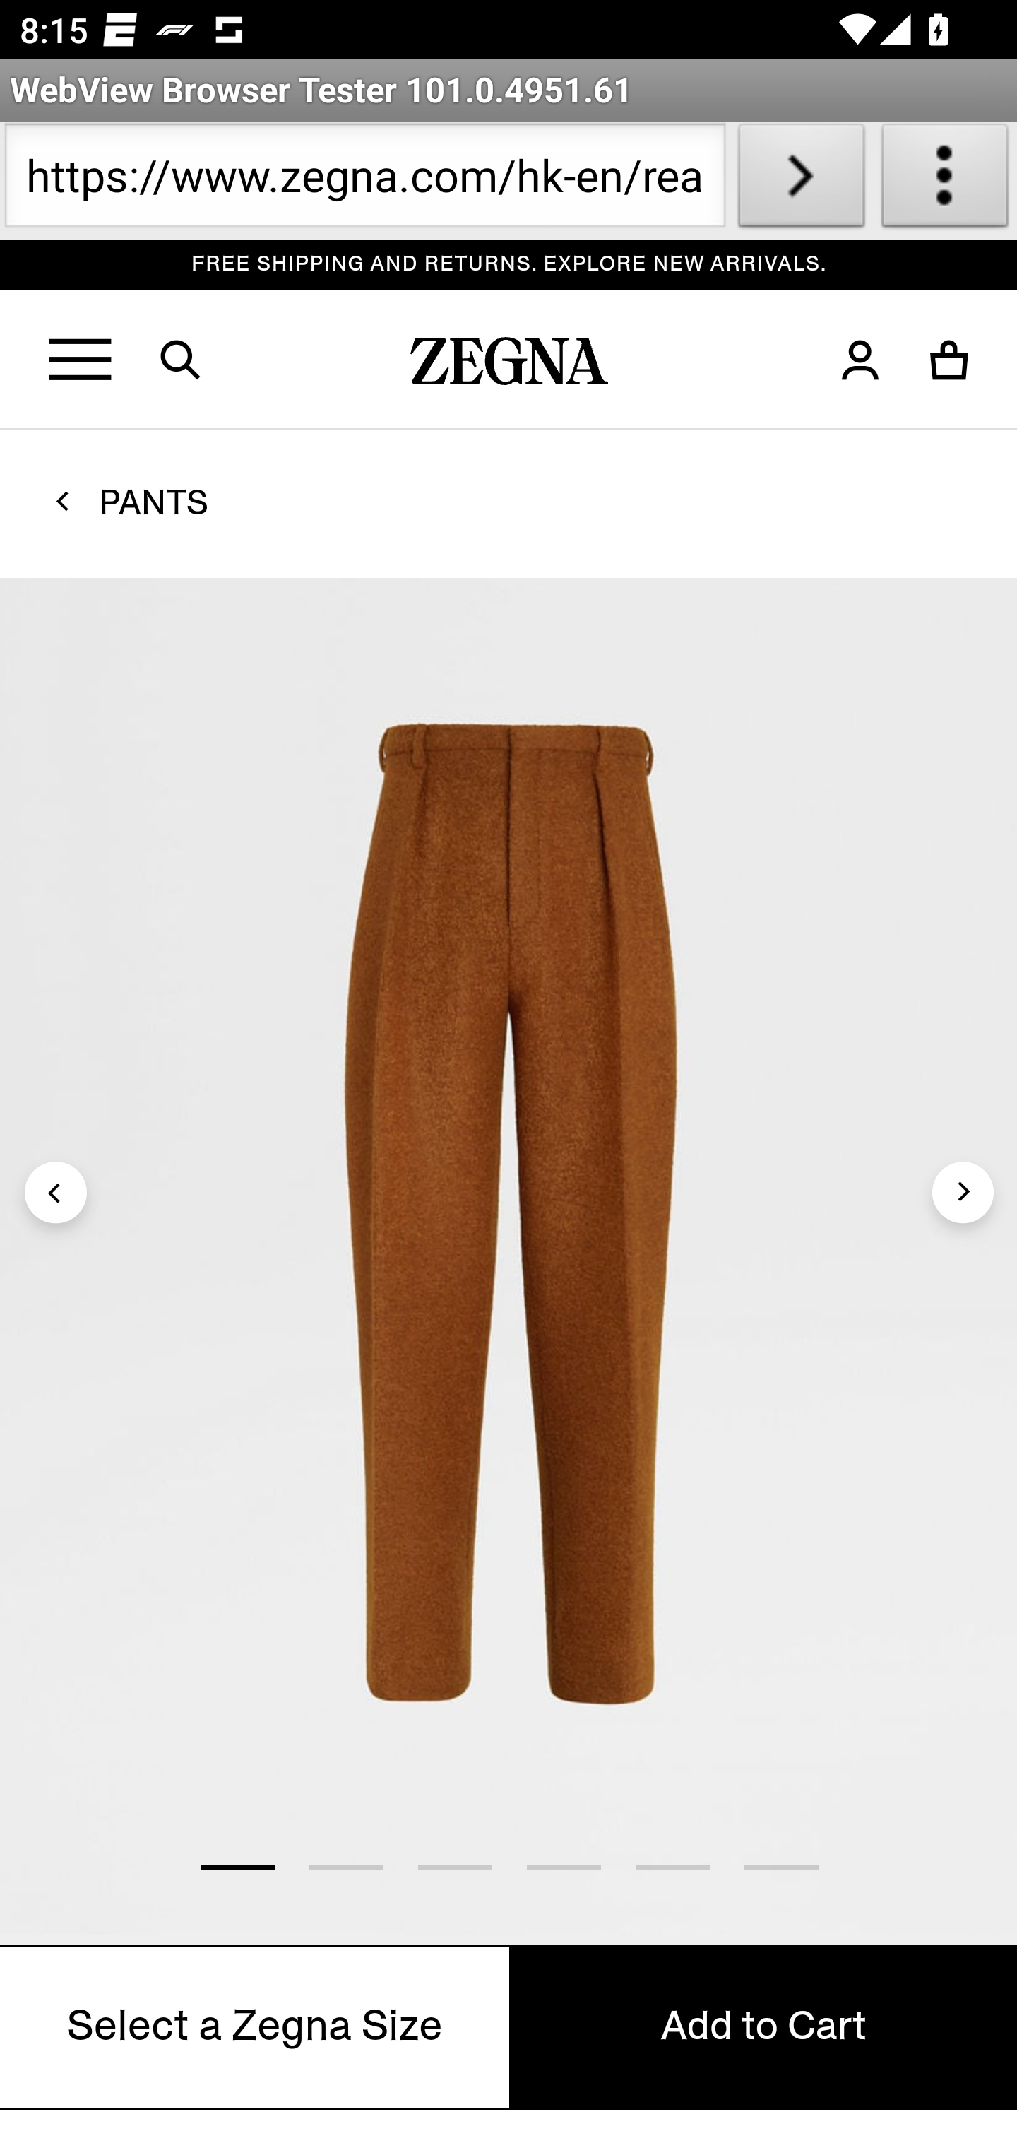  Describe the element at coordinates (154, 502) in the screenshot. I see `PANTS` at that location.